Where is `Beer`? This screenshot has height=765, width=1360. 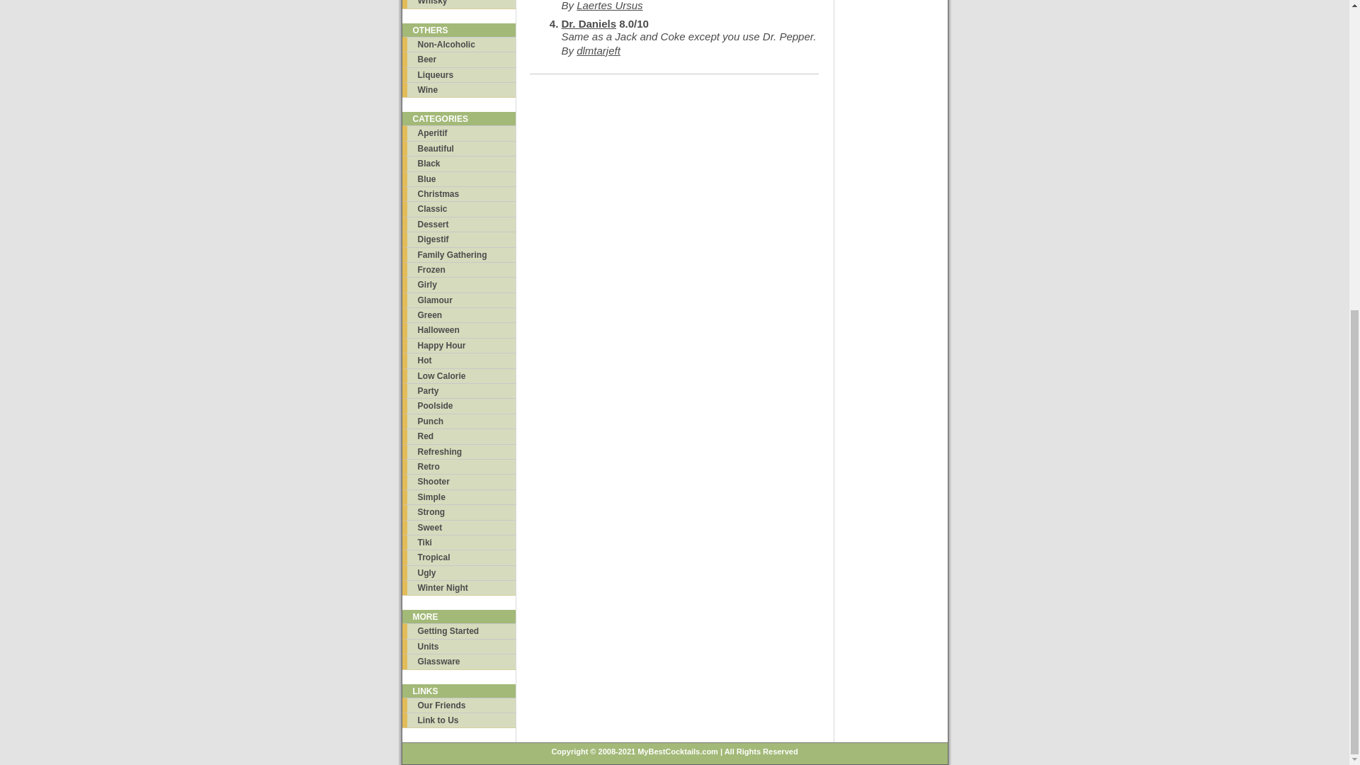 Beer is located at coordinates (459, 59).